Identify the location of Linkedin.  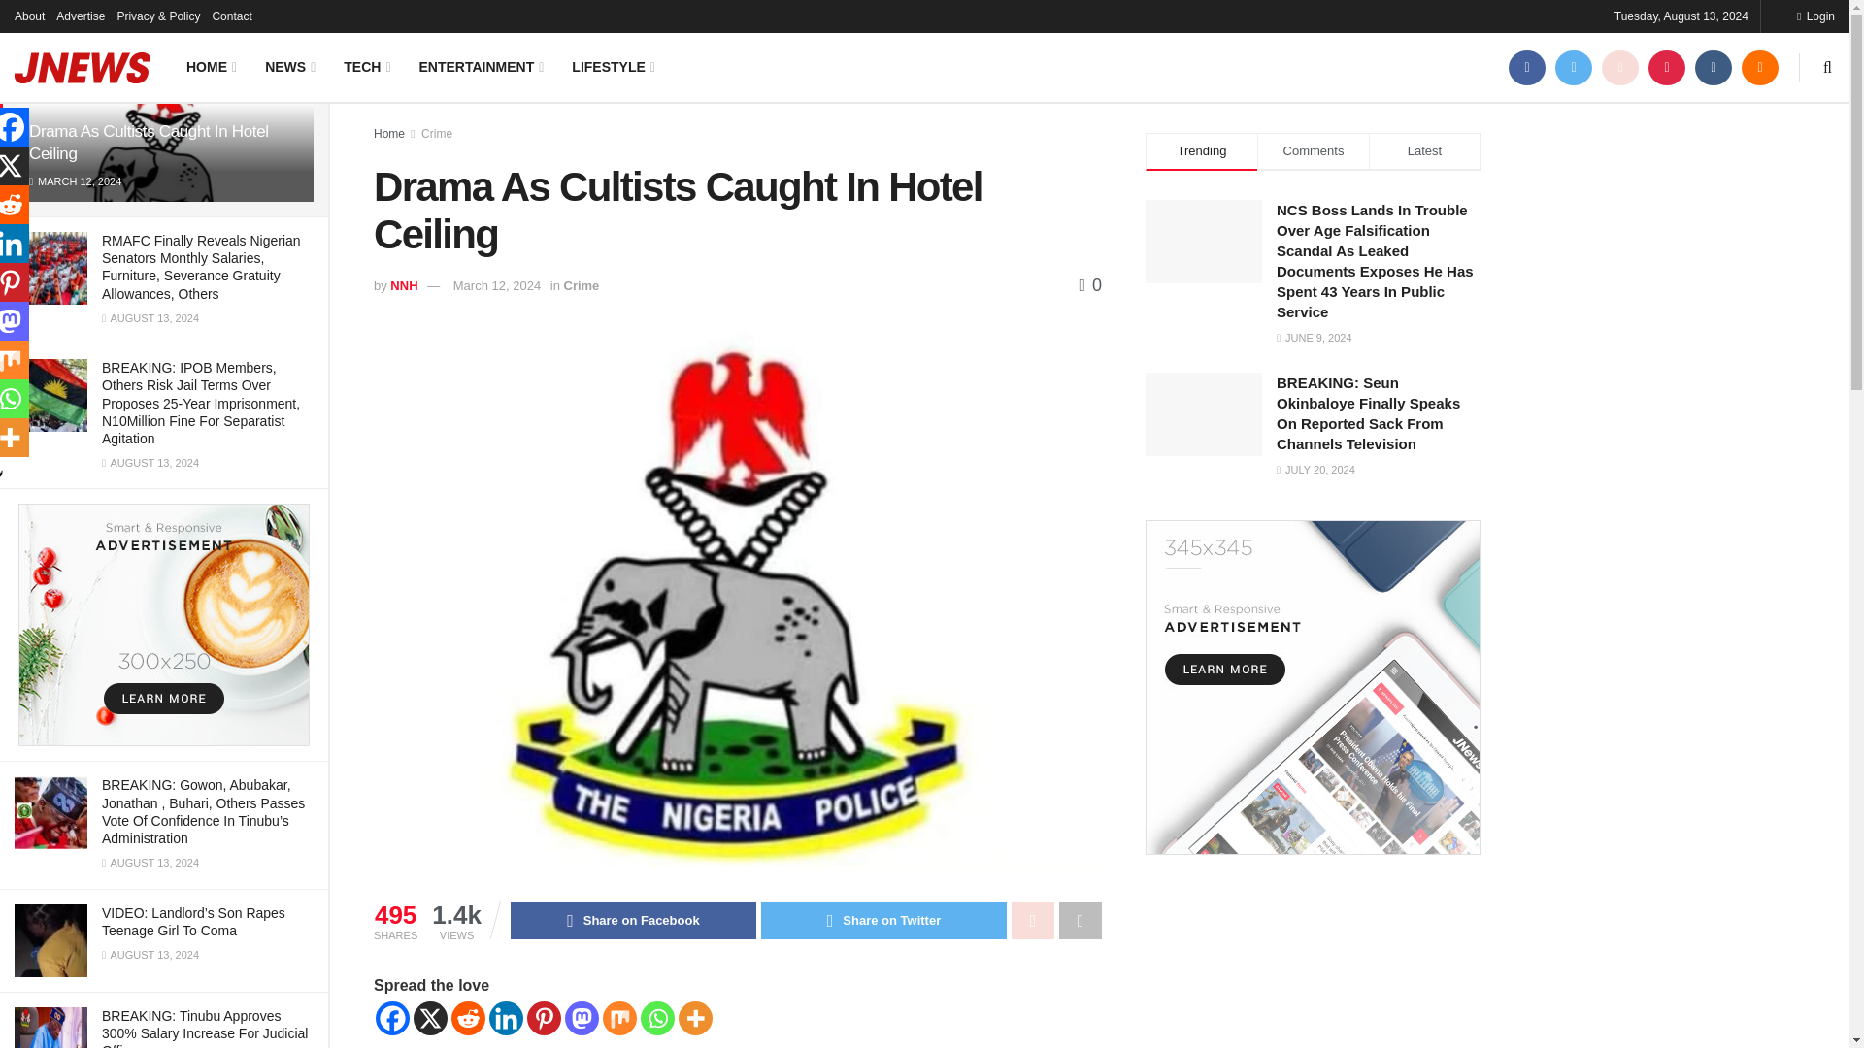
(506, 1019).